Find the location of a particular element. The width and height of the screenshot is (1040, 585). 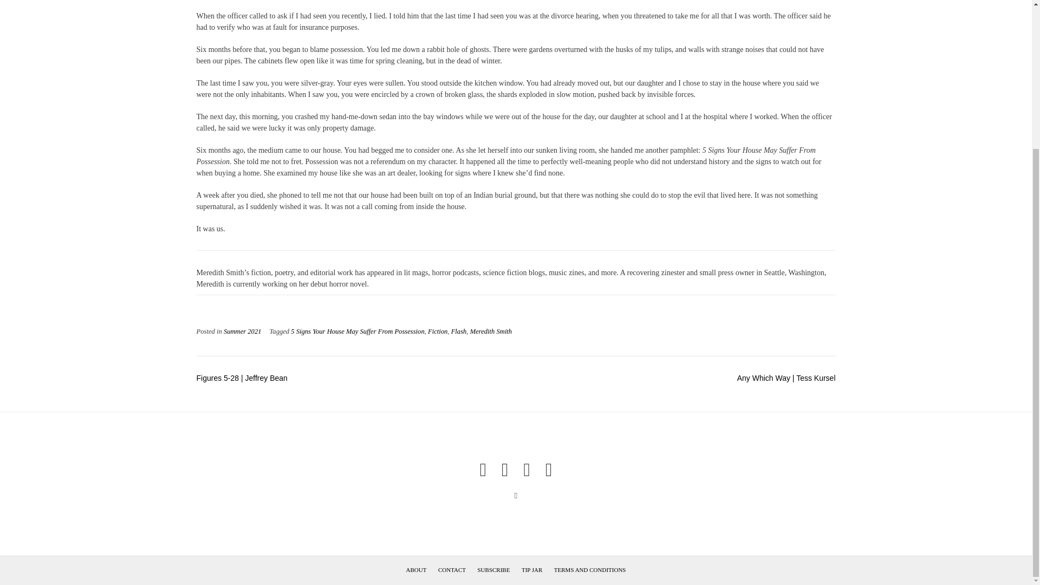

Follow Us on Twitter is located at coordinates (505, 470).